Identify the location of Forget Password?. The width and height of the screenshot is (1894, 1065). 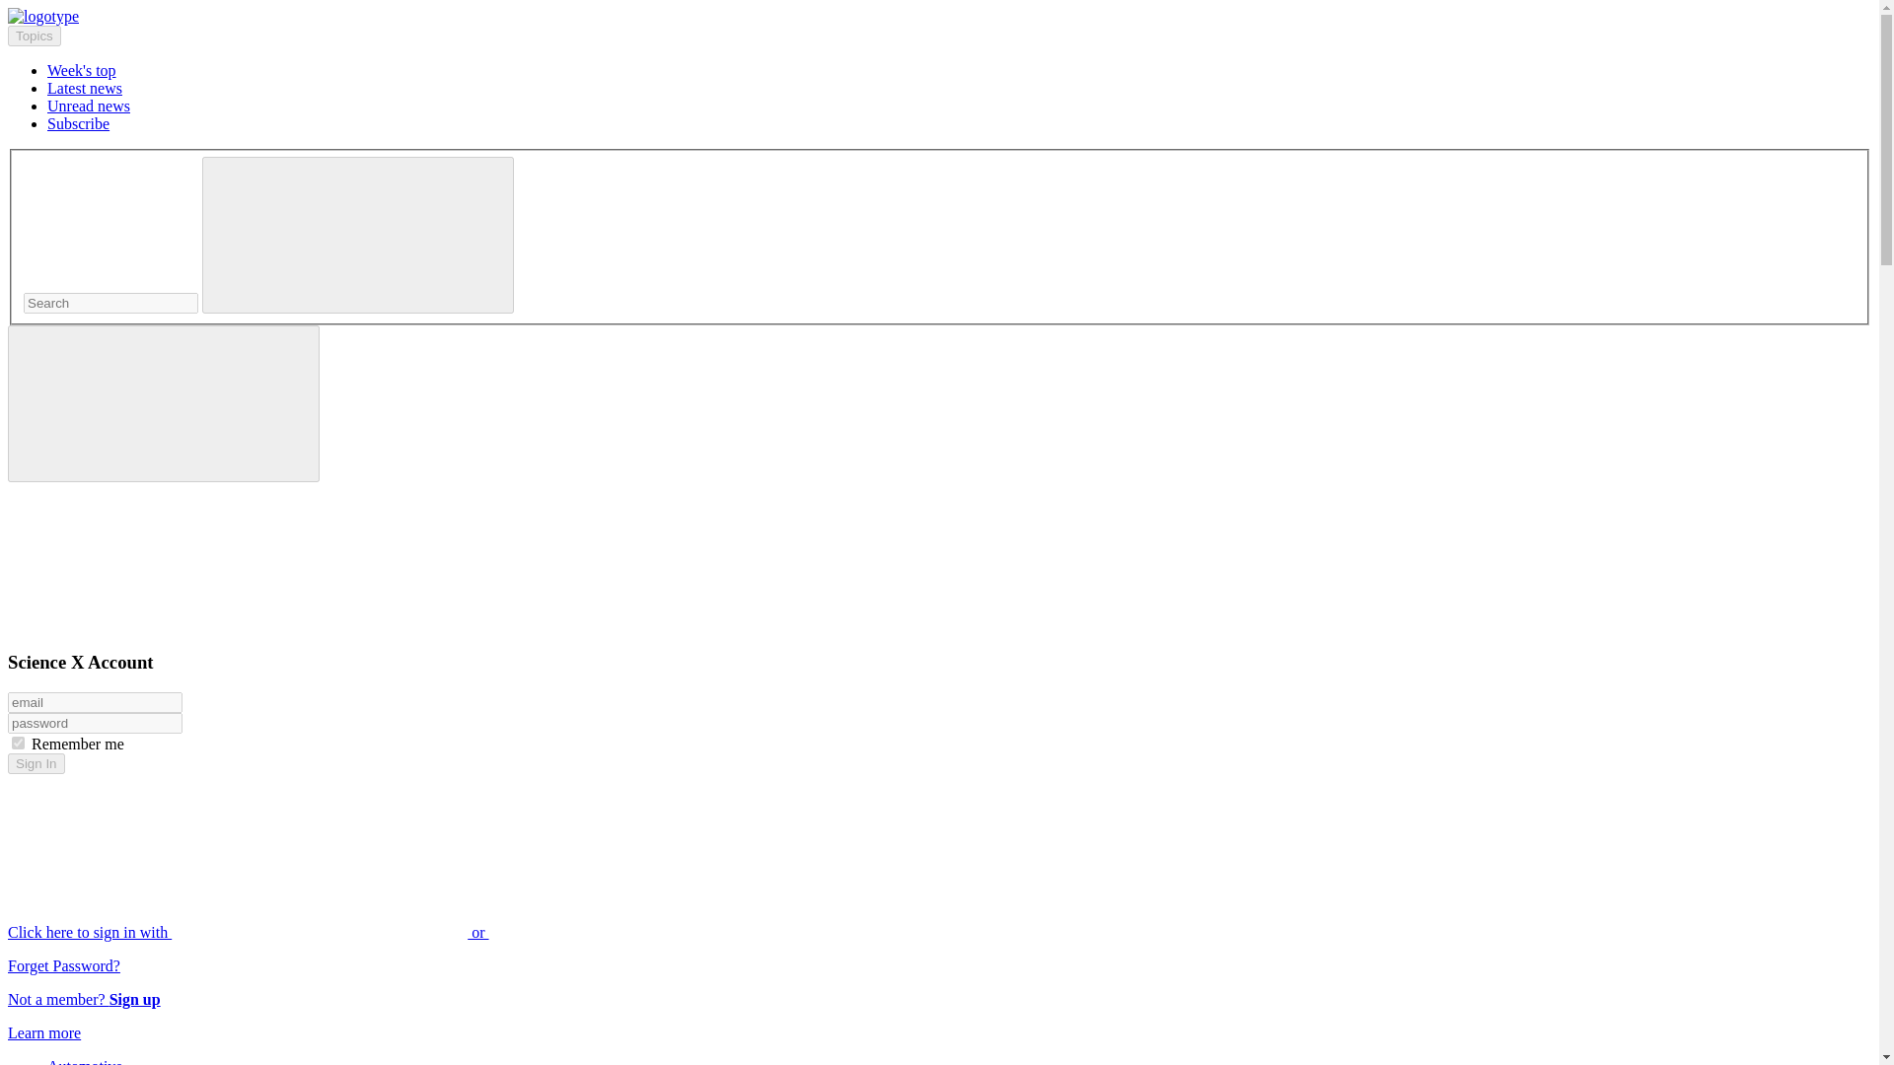
(63, 965).